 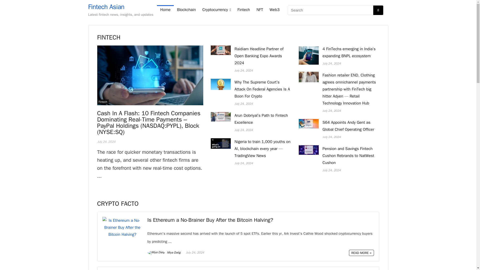 What do you see at coordinates (164, 252) in the screenshot?
I see `Miya Dalig` at bounding box center [164, 252].